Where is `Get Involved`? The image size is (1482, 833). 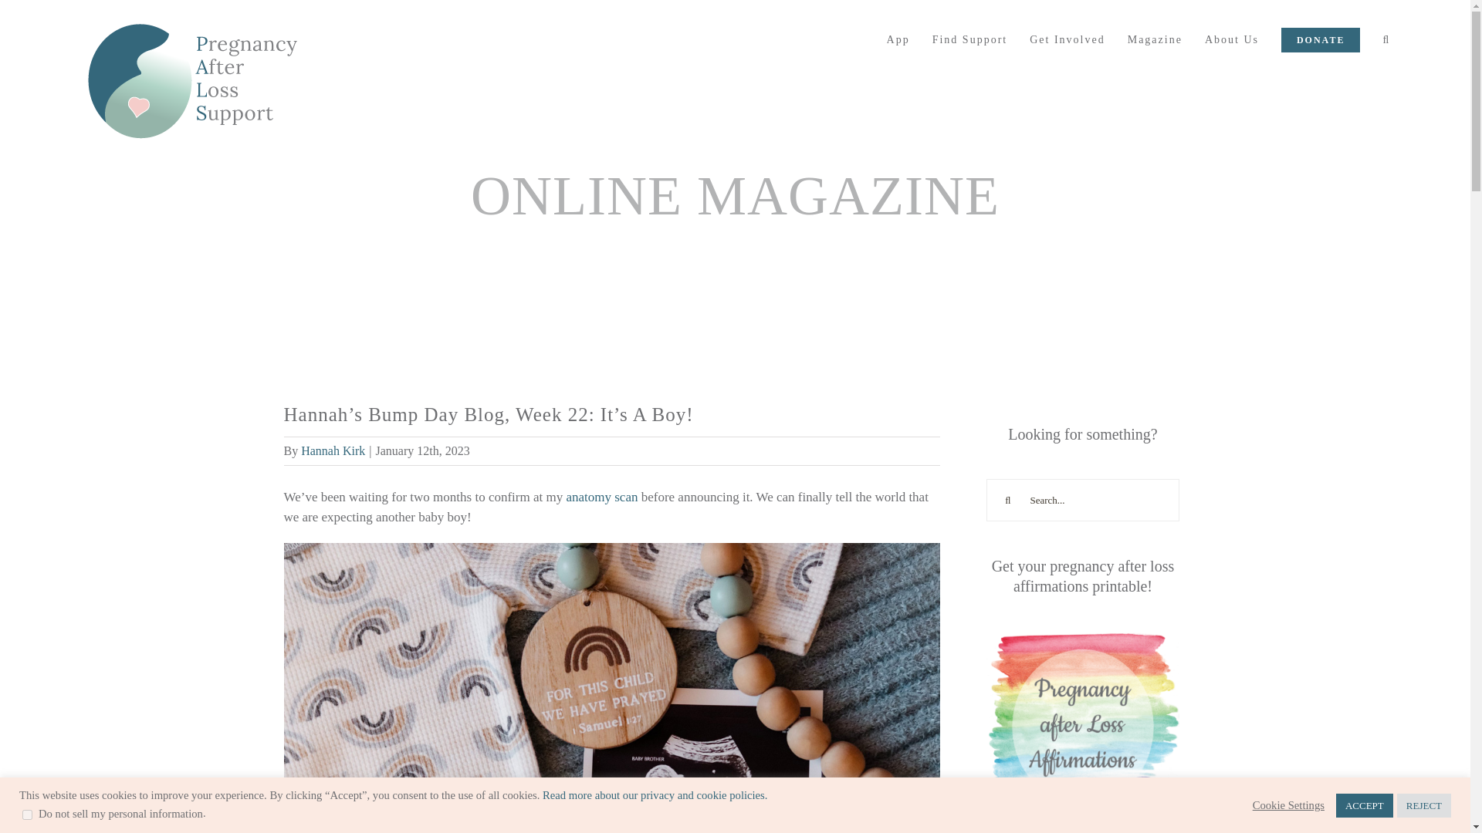 Get Involved is located at coordinates (1067, 39).